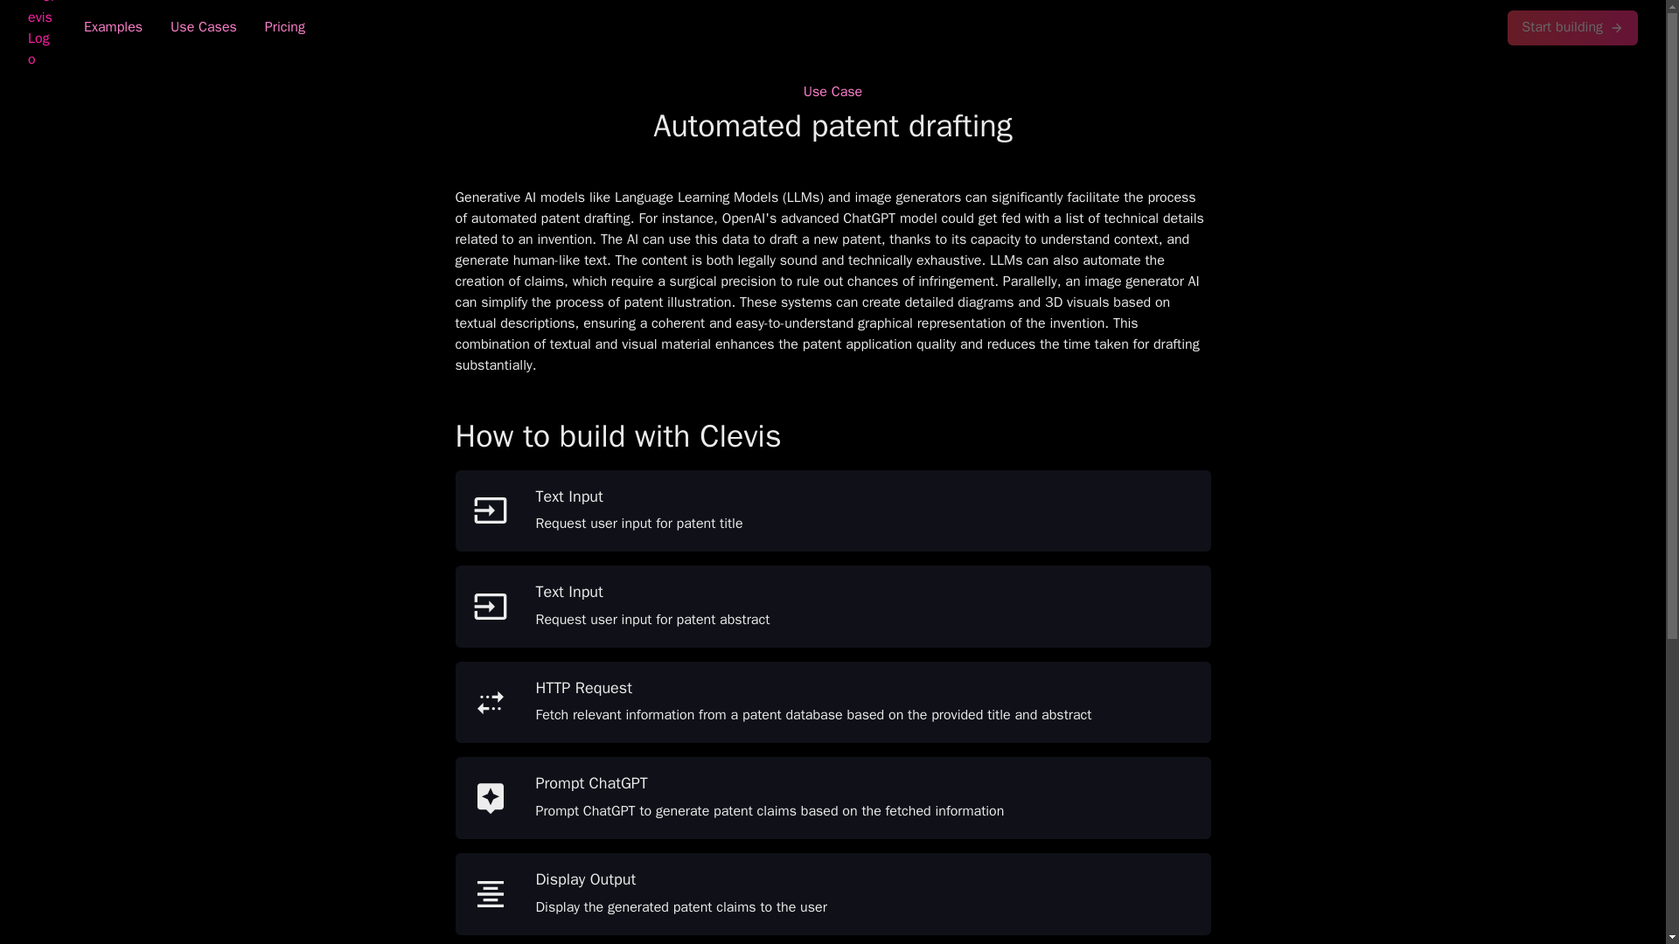 The height and width of the screenshot is (944, 1679). I want to click on Start building, so click(1572, 27).